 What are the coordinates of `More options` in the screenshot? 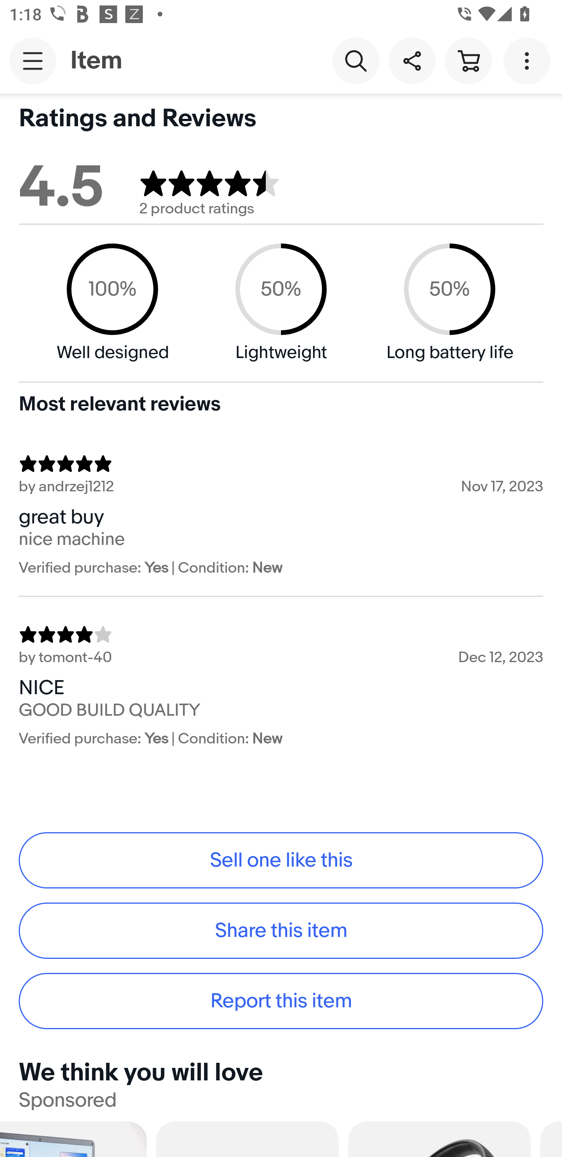 It's located at (529, 60).